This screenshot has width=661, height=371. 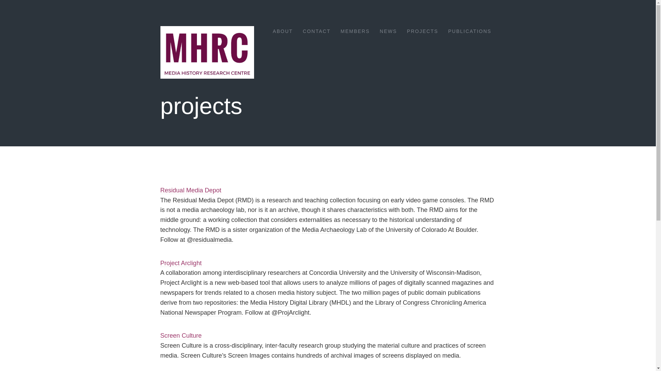 What do you see at coordinates (181, 263) in the screenshot?
I see `Project Arclight` at bounding box center [181, 263].